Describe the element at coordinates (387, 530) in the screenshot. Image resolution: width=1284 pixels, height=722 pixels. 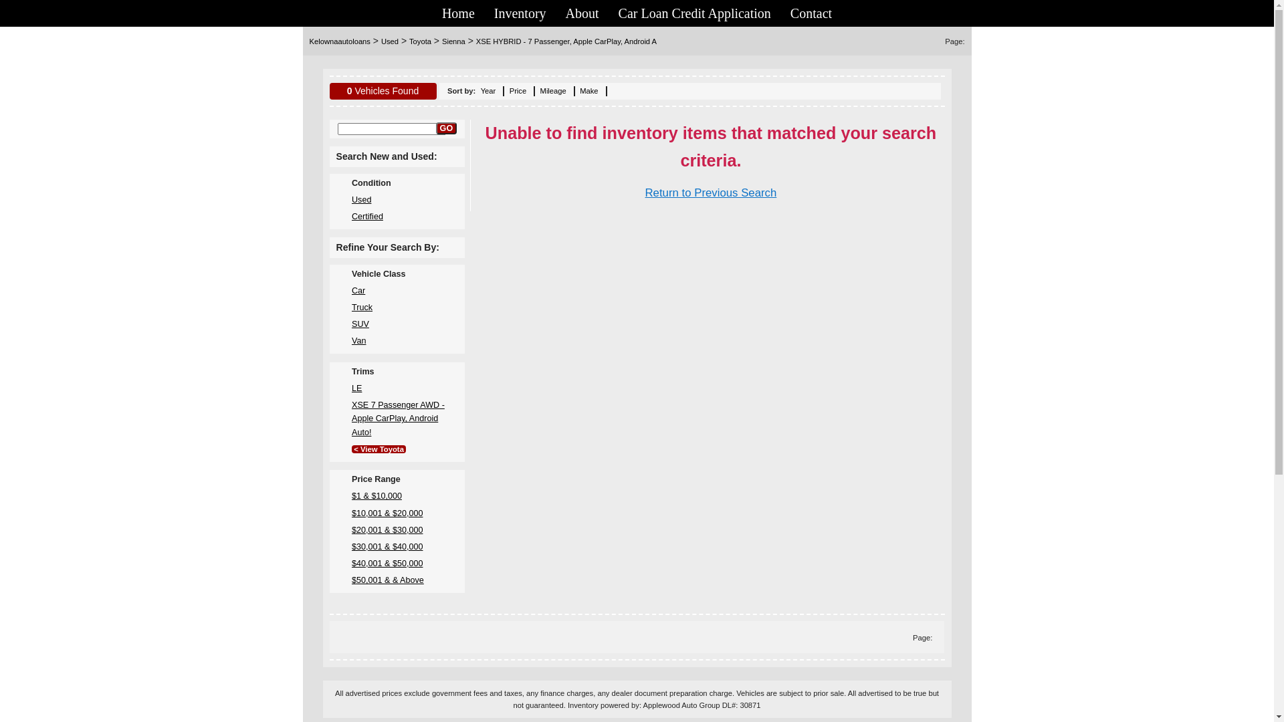
I see `$20,001 & $30,000` at that location.